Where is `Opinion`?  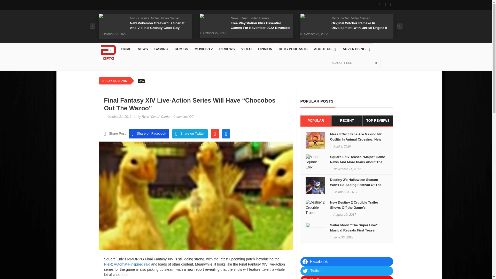 Opinion is located at coordinates (265, 49).